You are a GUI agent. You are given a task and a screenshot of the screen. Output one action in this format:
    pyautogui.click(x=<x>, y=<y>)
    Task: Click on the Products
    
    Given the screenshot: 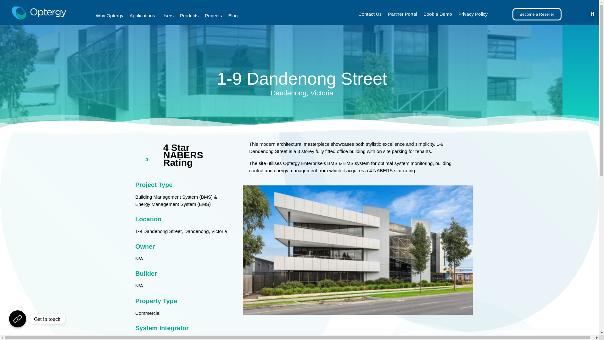 What is the action you would take?
    pyautogui.click(x=189, y=16)
    